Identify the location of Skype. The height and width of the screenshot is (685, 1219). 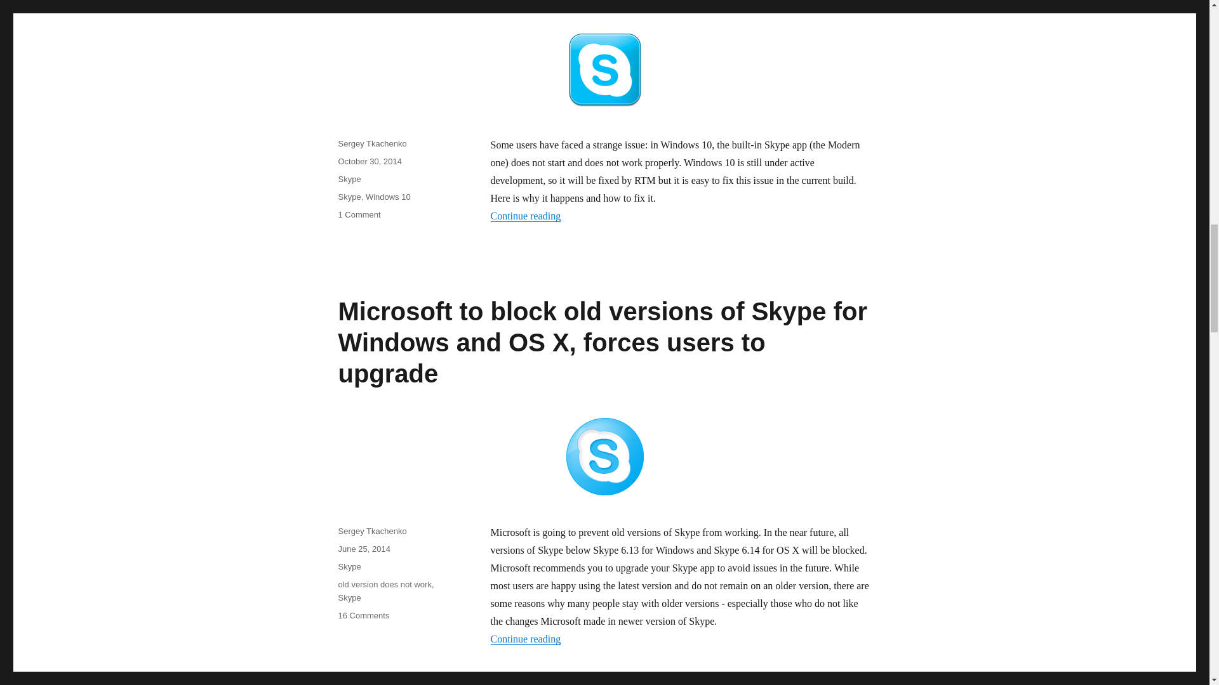
(349, 179).